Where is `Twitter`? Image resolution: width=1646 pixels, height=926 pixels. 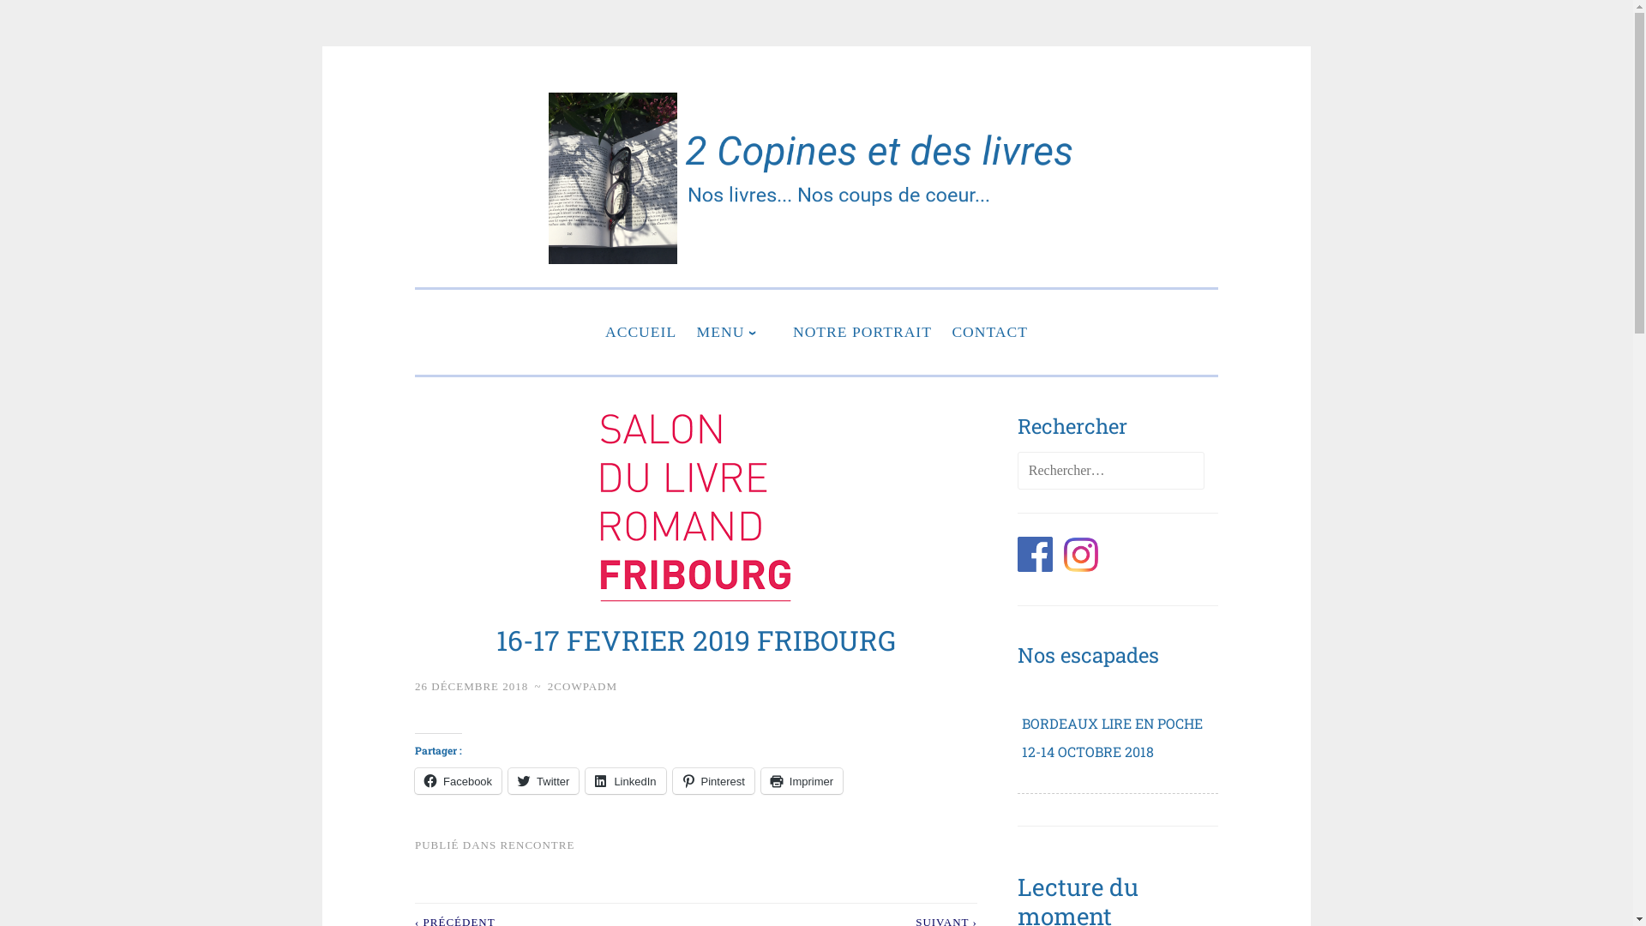
Twitter is located at coordinates (544, 781).